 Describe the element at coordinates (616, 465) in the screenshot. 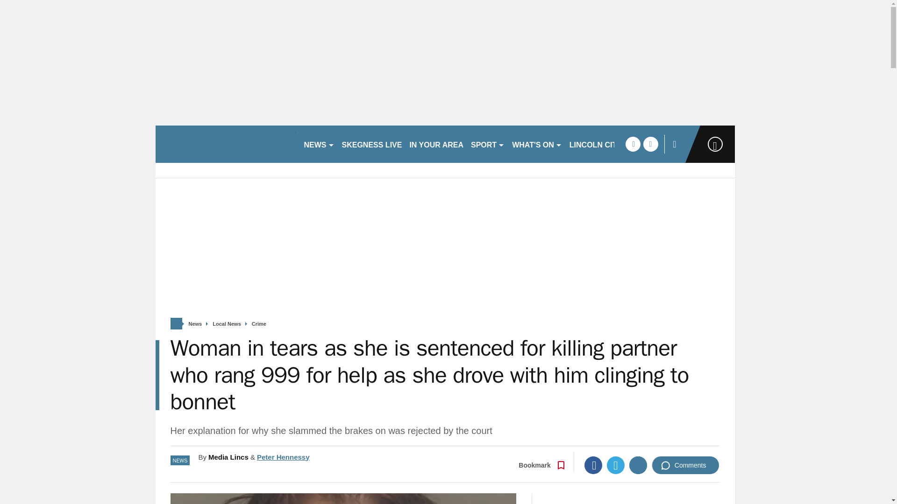

I see `Twitter` at that location.